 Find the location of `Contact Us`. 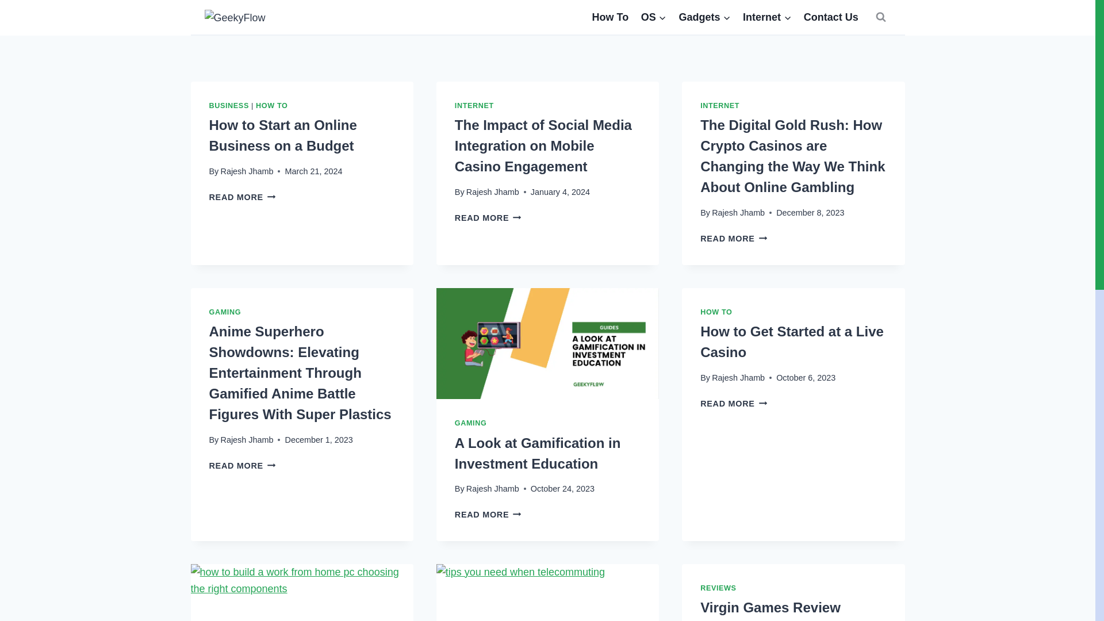

Contact Us is located at coordinates (738, 213).